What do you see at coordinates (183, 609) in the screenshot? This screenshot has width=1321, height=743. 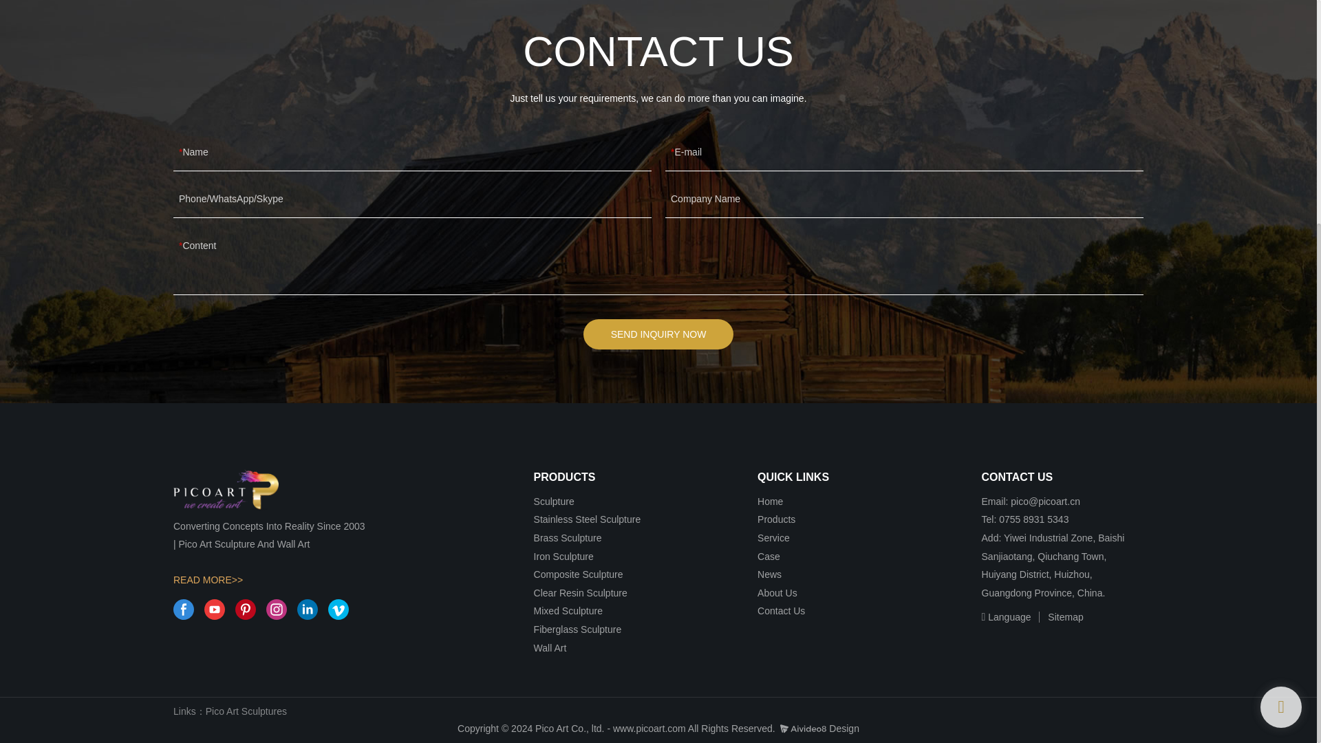 I see `facebook` at bounding box center [183, 609].